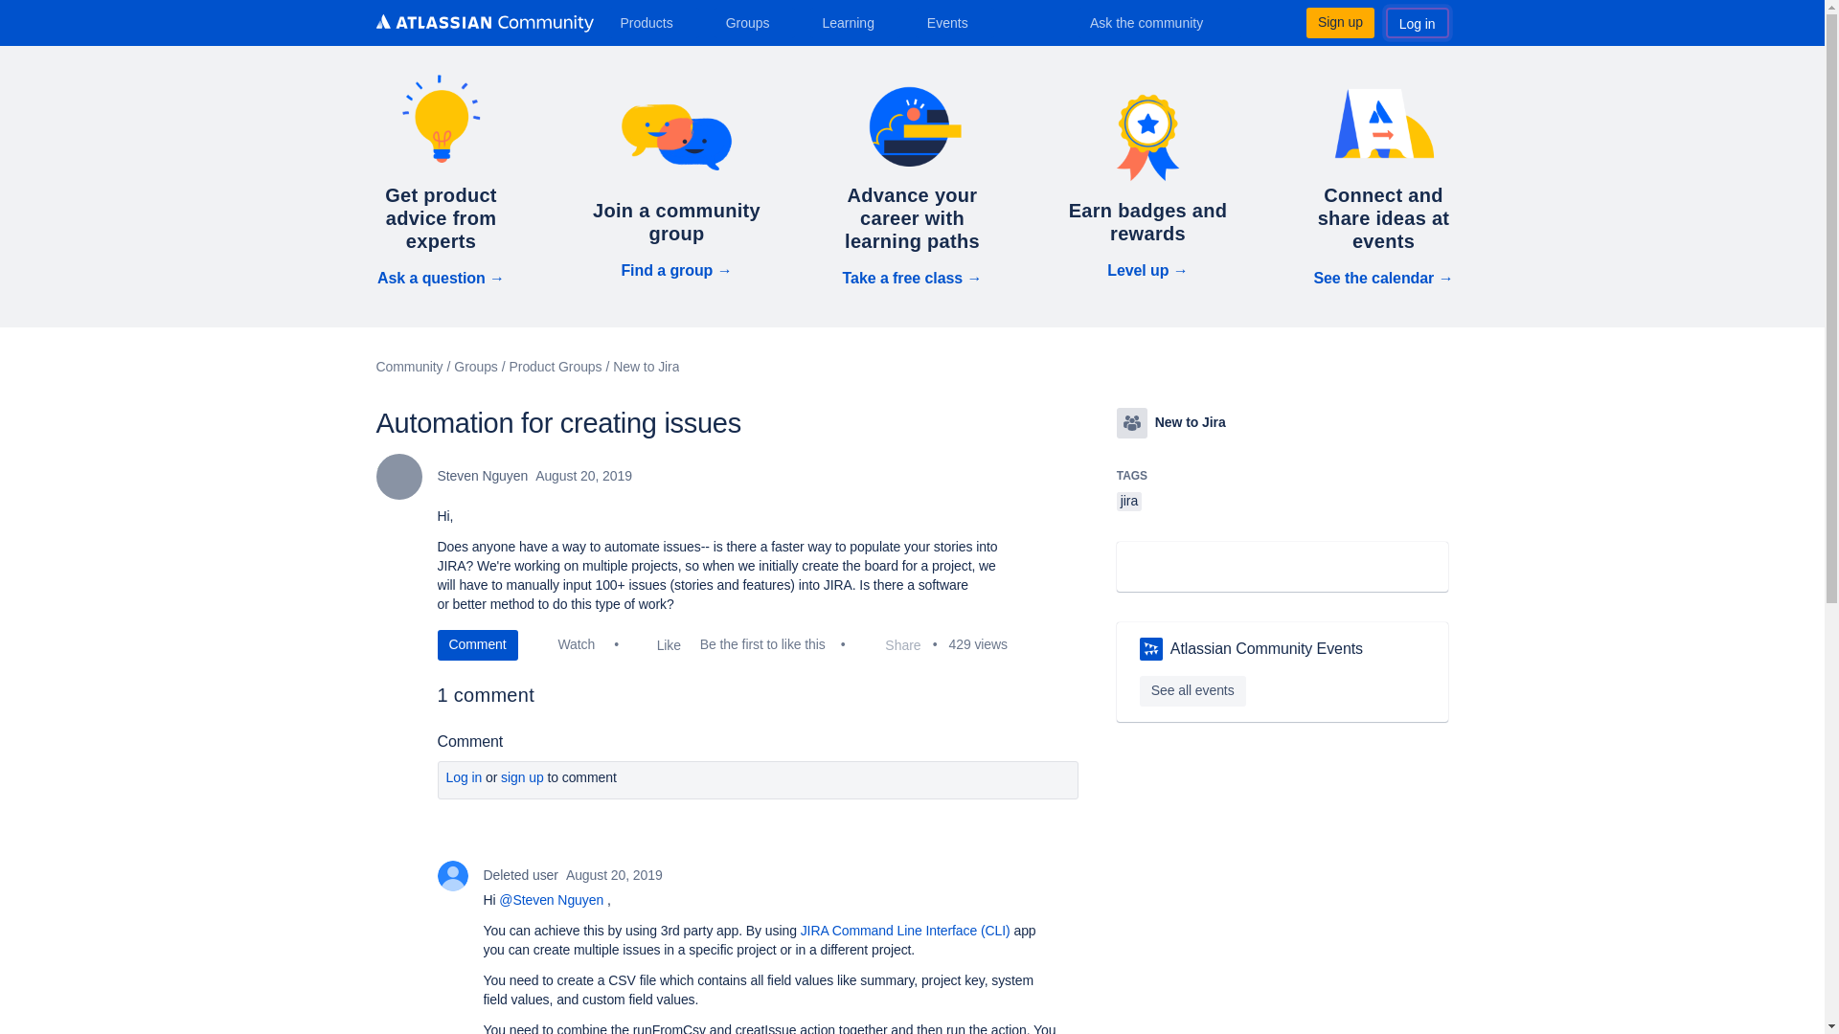 Image resolution: width=1839 pixels, height=1034 pixels. Describe the element at coordinates (1159, 22) in the screenshot. I see `Ask the community ` at that location.